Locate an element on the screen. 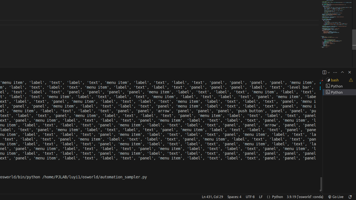 This screenshot has width=356, height=200. New Terminal (Ctrl+Shift+`) [Alt] Split Terminal (Ctrl+Shift+5) is located at coordinates (324, 72).